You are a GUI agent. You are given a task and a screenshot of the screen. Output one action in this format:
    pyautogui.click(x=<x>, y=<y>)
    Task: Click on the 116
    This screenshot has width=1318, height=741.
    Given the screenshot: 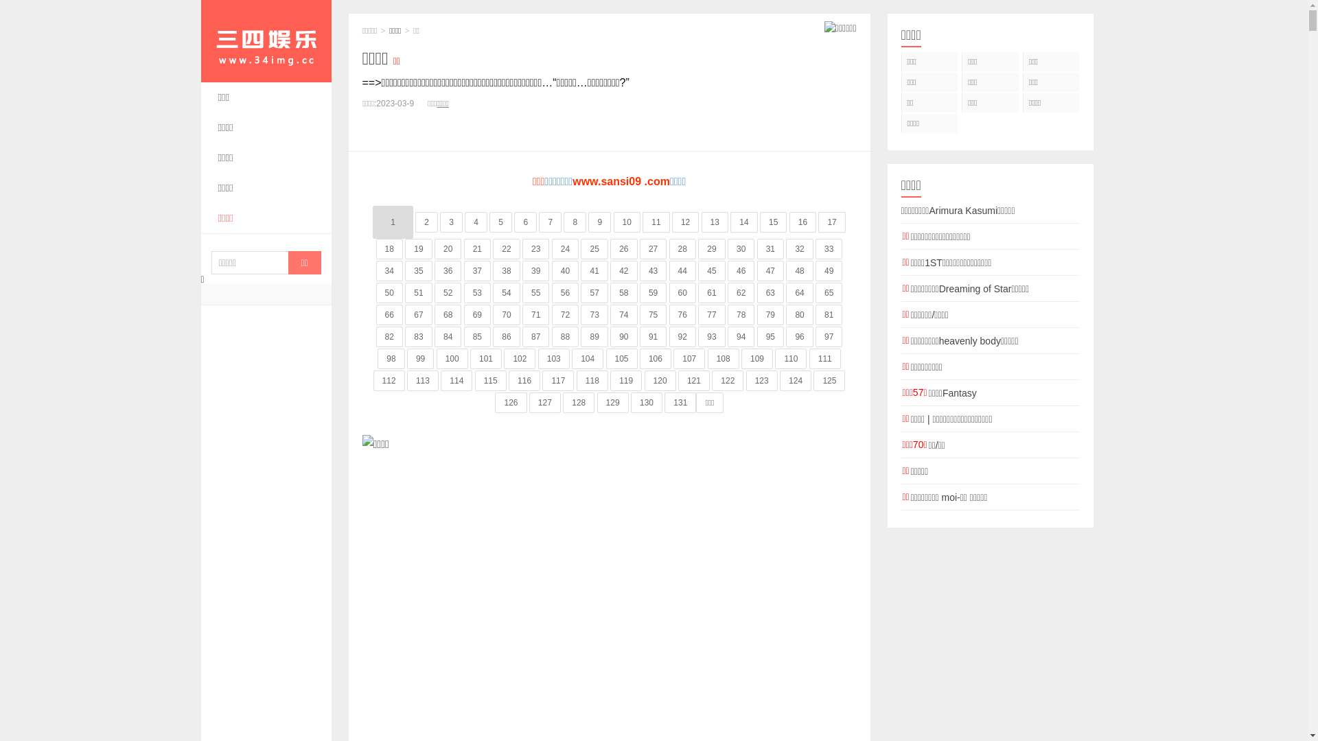 What is the action you would take?
    pyautogui.click(x=524, y=381)
    